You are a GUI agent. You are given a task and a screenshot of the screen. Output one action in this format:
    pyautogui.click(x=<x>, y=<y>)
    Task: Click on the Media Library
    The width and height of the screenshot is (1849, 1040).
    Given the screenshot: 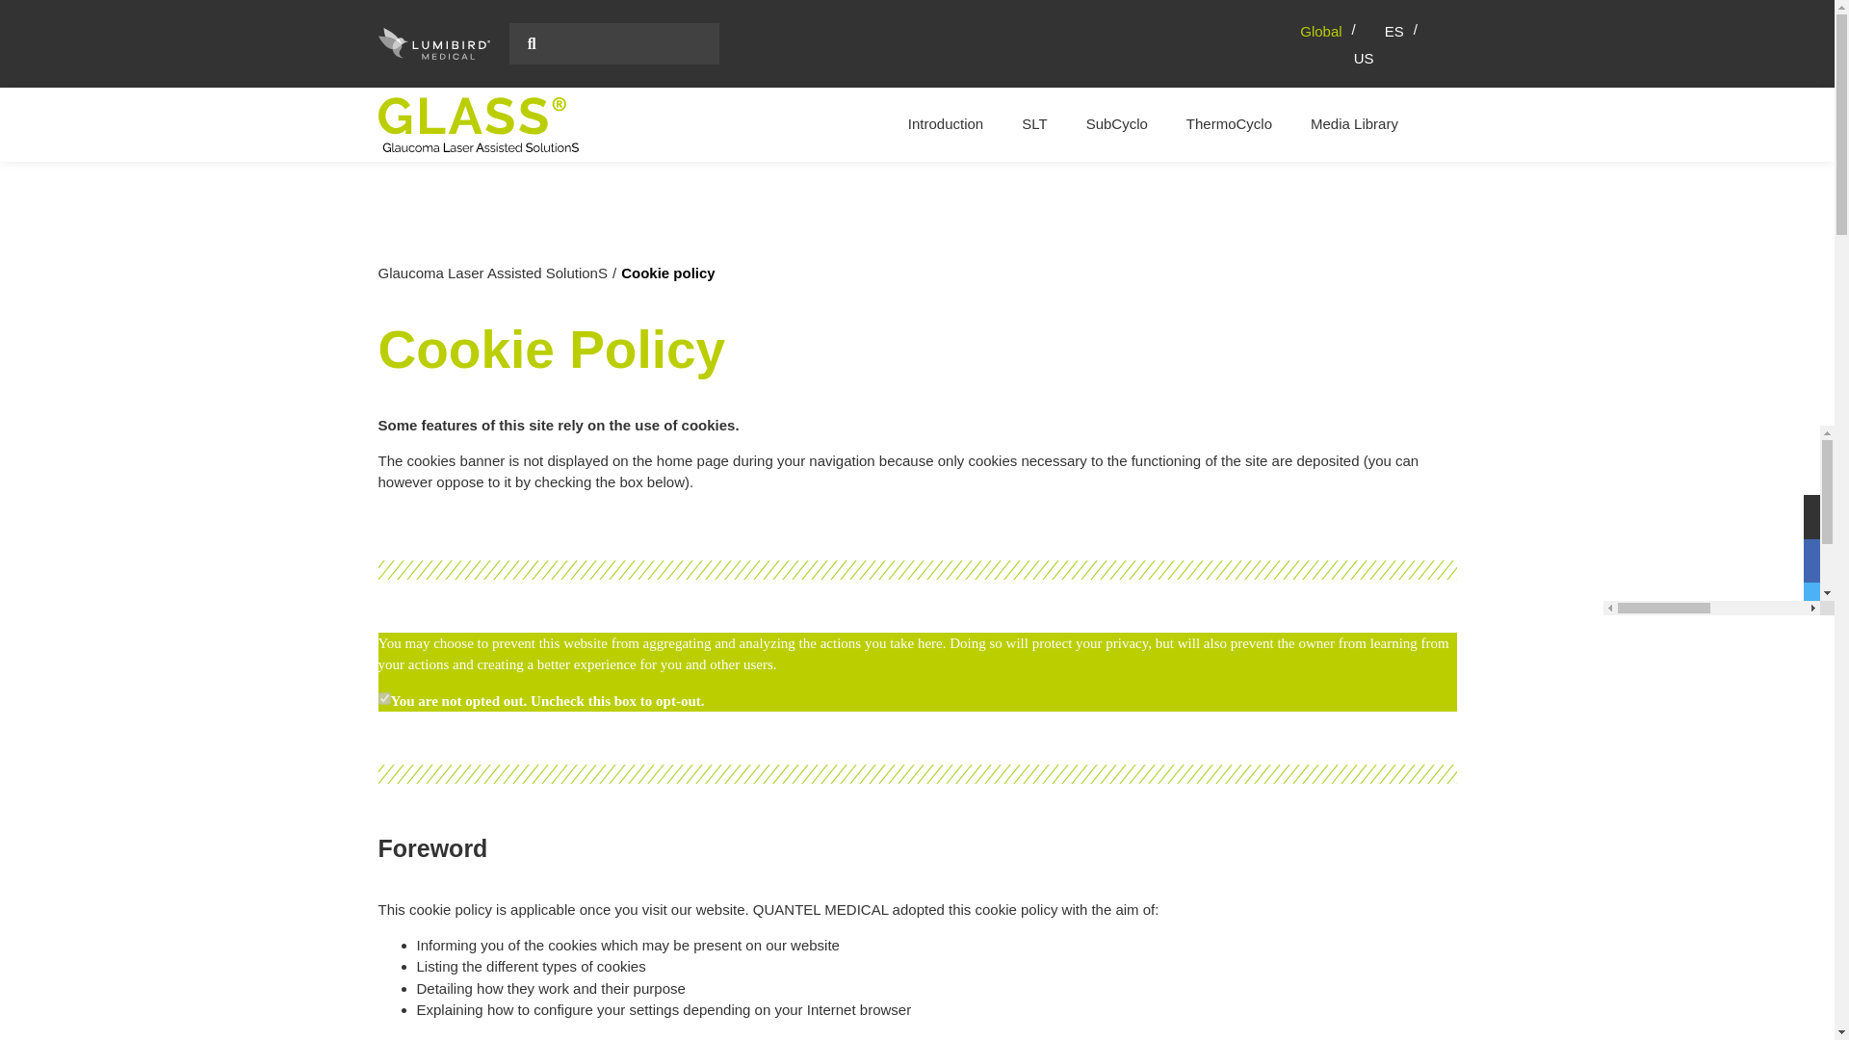 What is the action you would take?
    pyautogui.click(x=1354, y=124)
    